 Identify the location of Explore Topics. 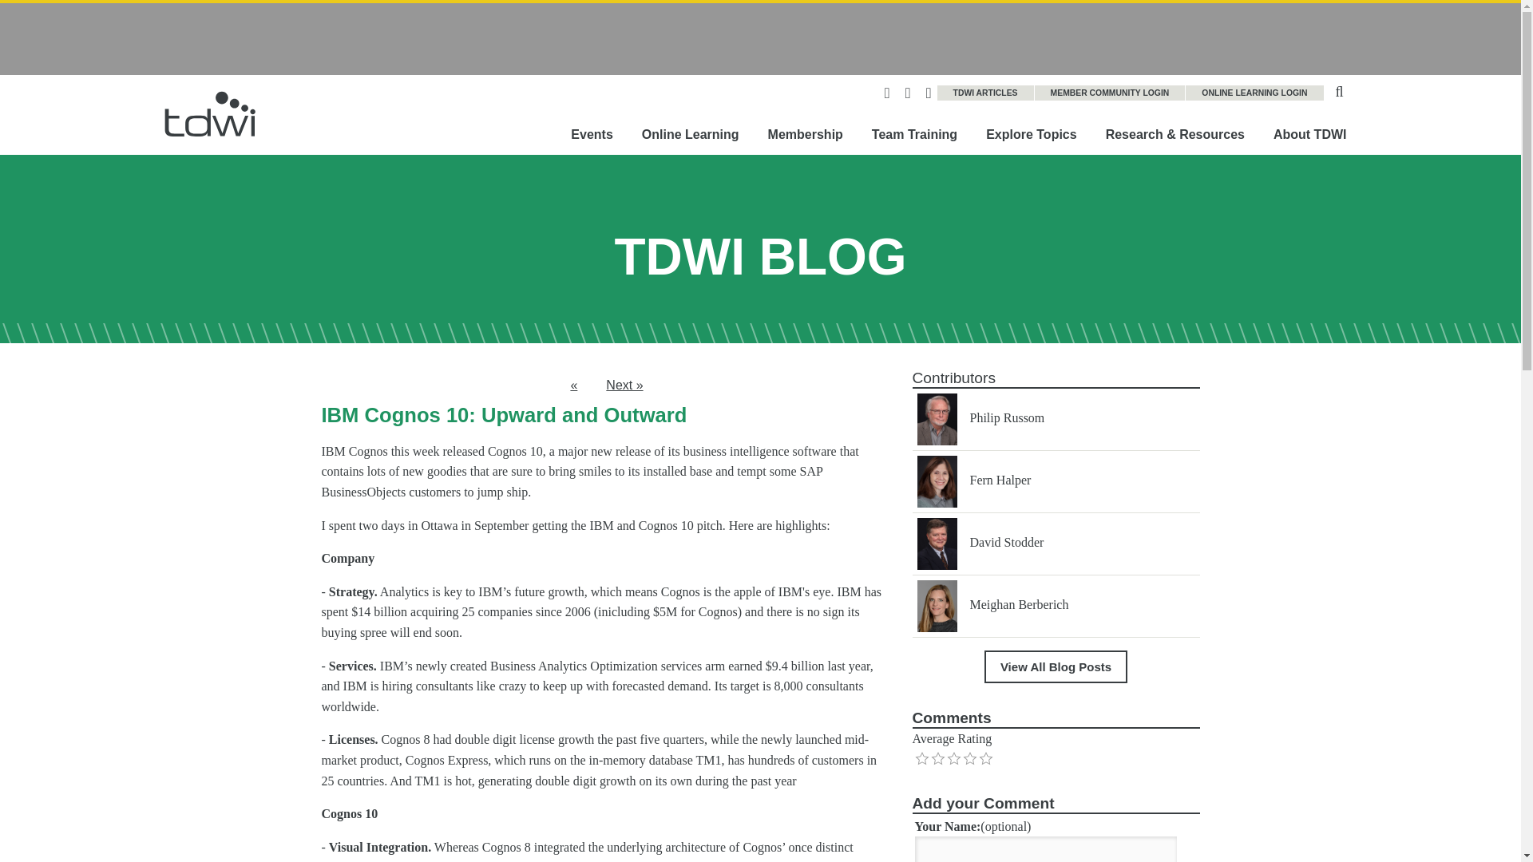
(1032, 134).